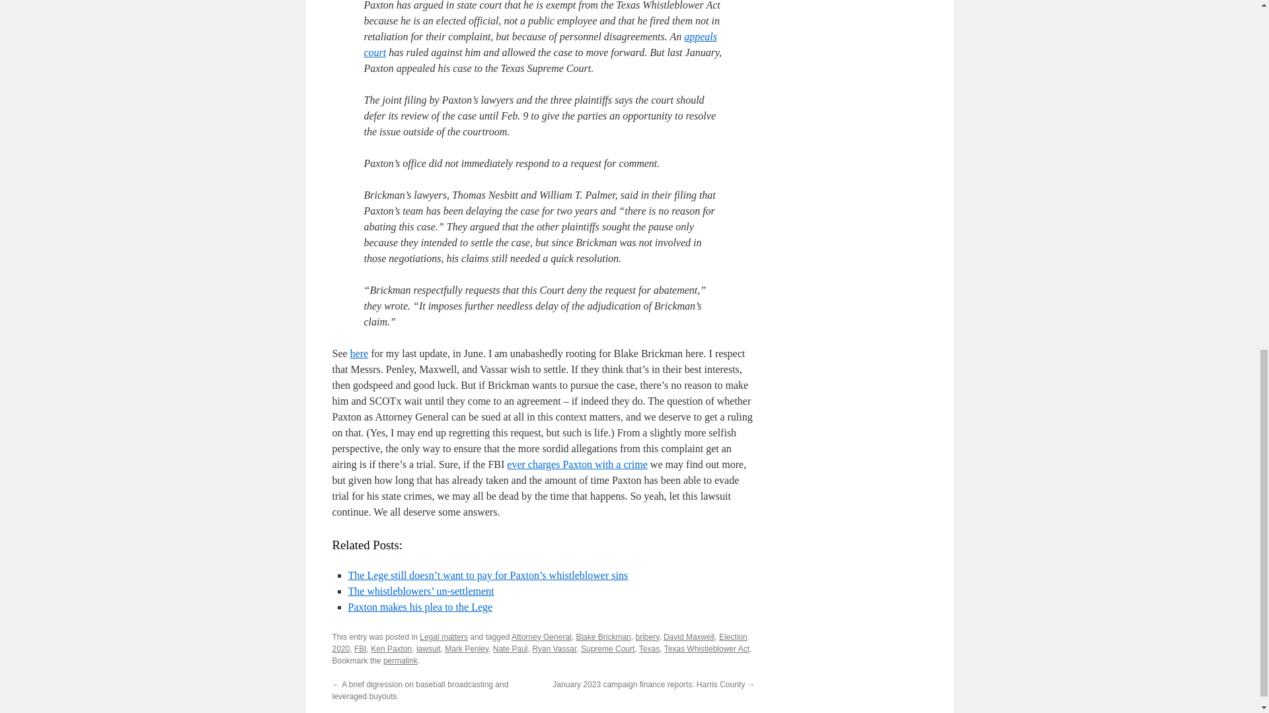 The image size is (1269, 713). Describe the element at coordinates (554, 649) in the screenshot. I see `Ryan Vassar` at that location.